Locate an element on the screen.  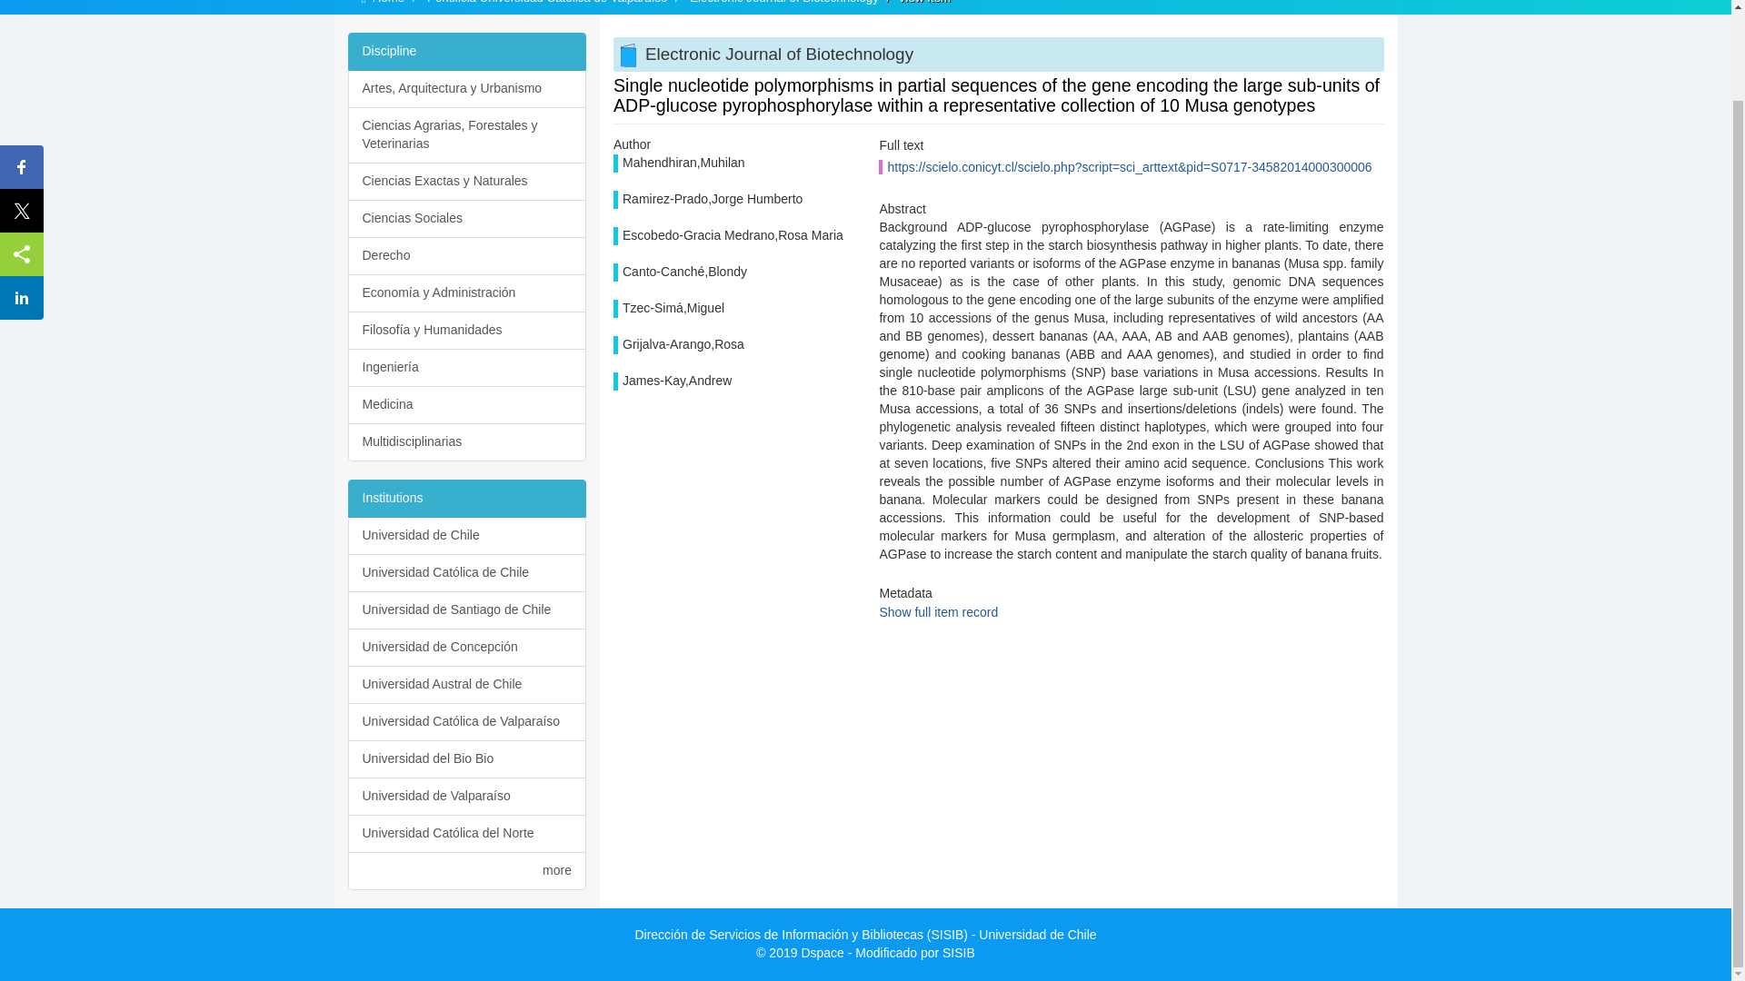
Discipline is located at coordinates (467, 51).